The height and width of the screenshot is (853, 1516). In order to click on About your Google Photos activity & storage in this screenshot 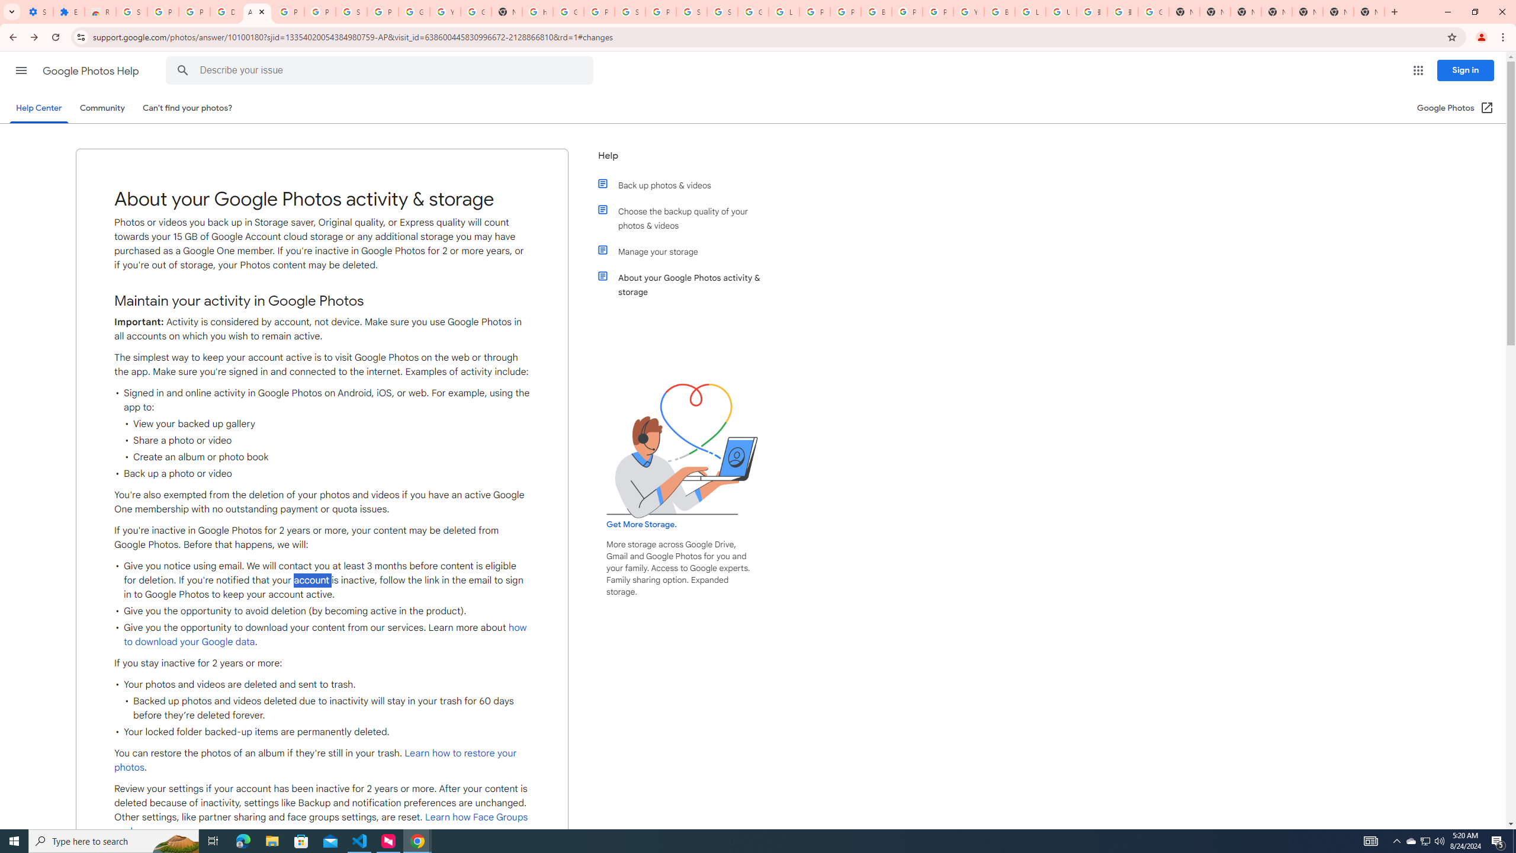, I will do `click(689, 284)`.